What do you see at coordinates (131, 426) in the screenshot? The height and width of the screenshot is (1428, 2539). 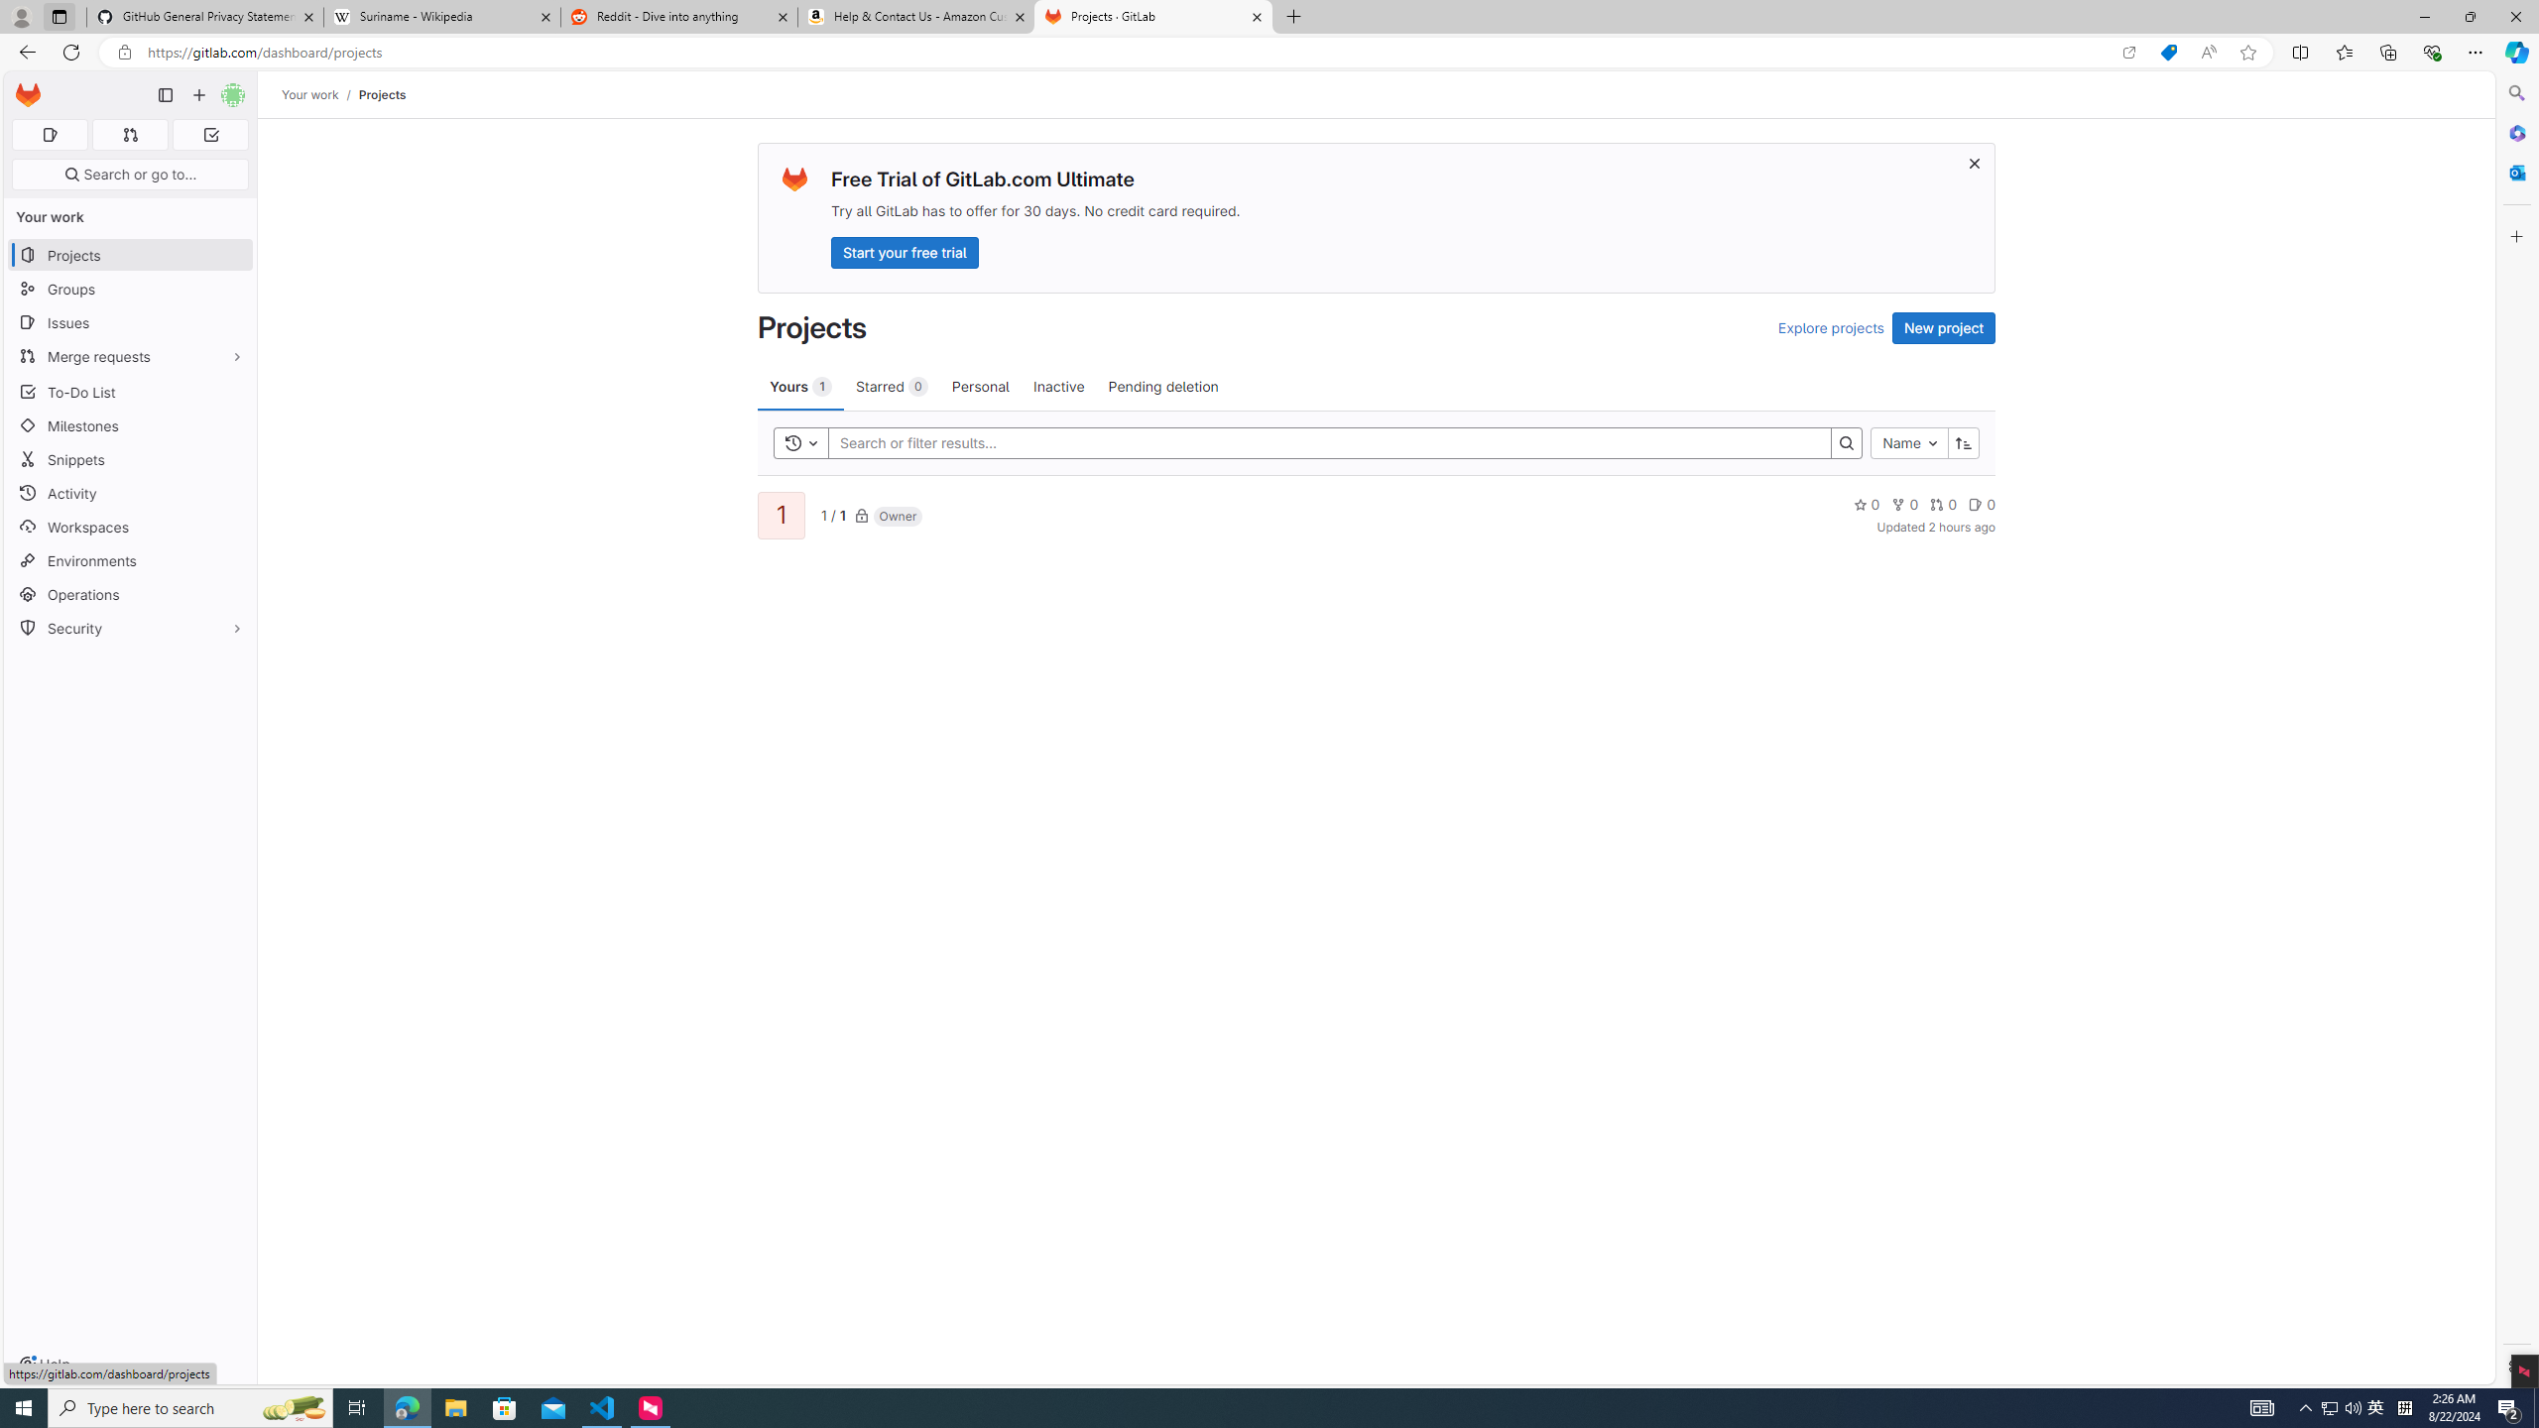 I see `Milestones` at bounding box center [131, 426].